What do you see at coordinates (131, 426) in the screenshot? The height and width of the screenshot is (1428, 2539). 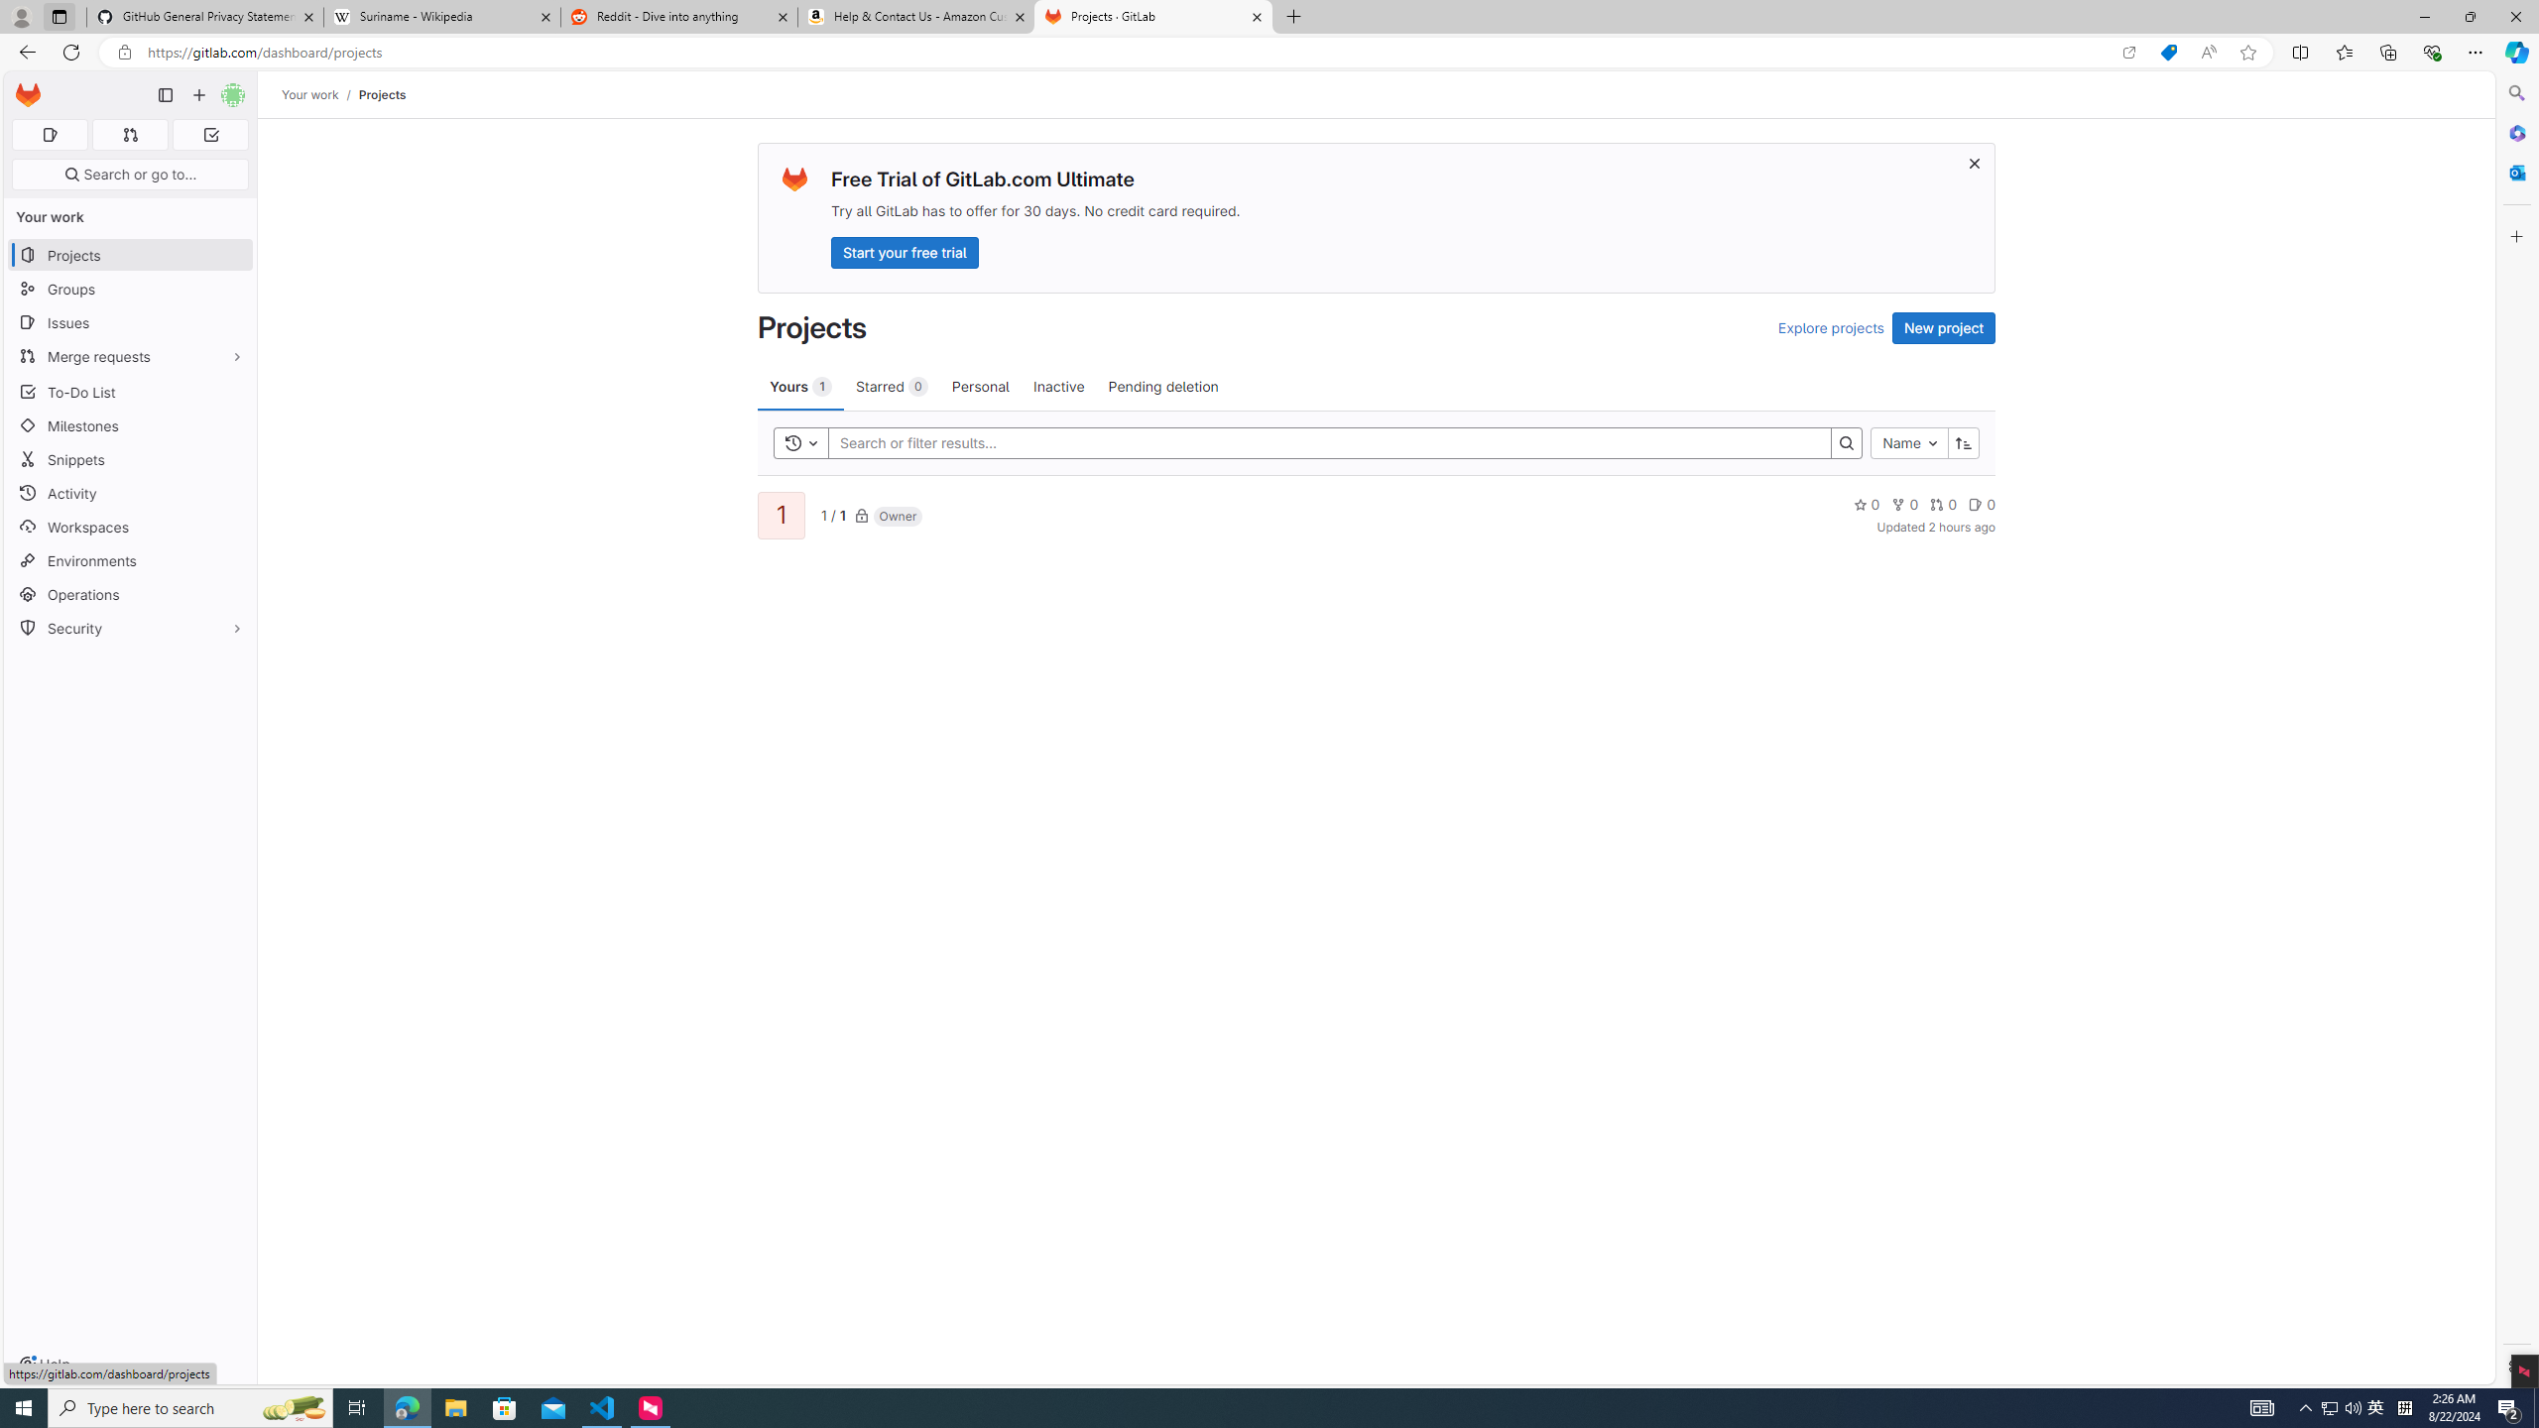 I see `Milestones` at bounding box center [131, 426].